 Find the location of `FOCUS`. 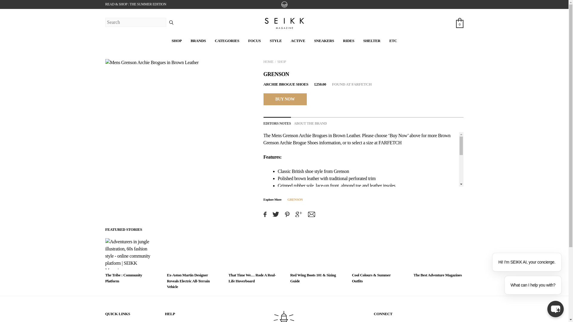

FOCUS is located at coordinates (254, 41).